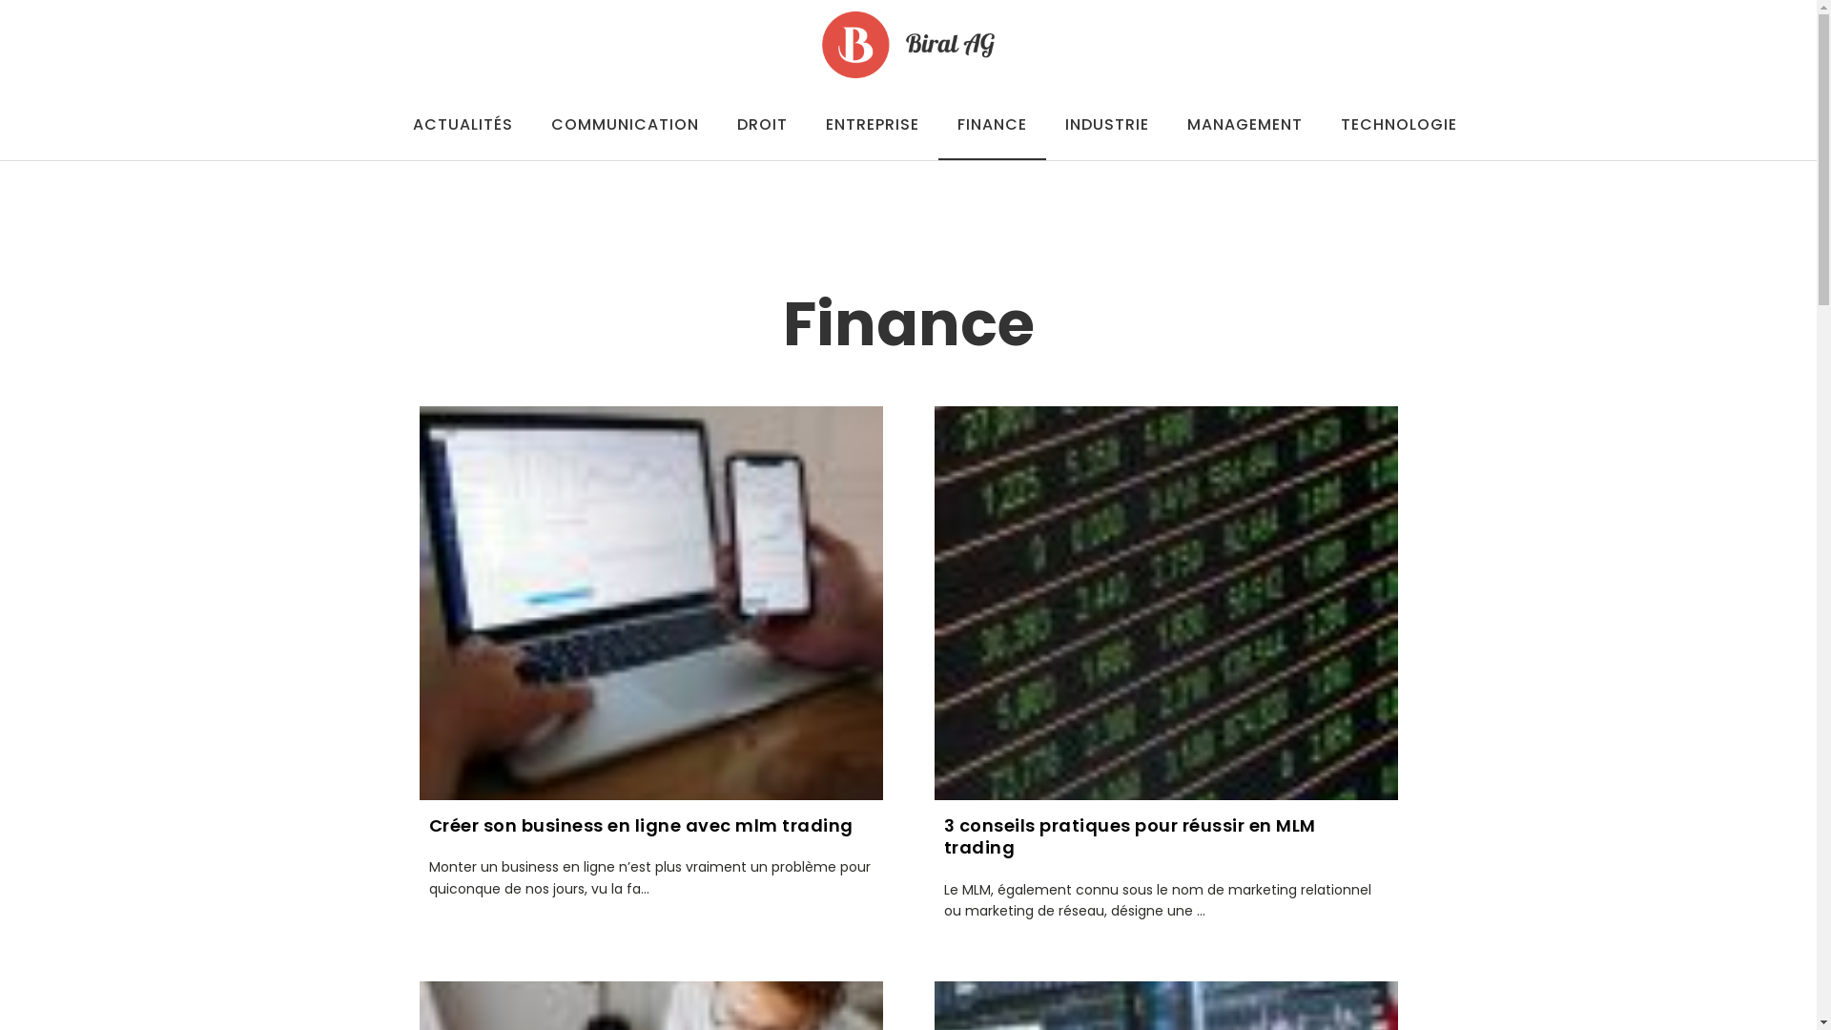 This screenshot has width=1831, height=1030. Describe the element at coordinates (1106, 125) in the screenshot. I see `INDUSTRIE` at that location.